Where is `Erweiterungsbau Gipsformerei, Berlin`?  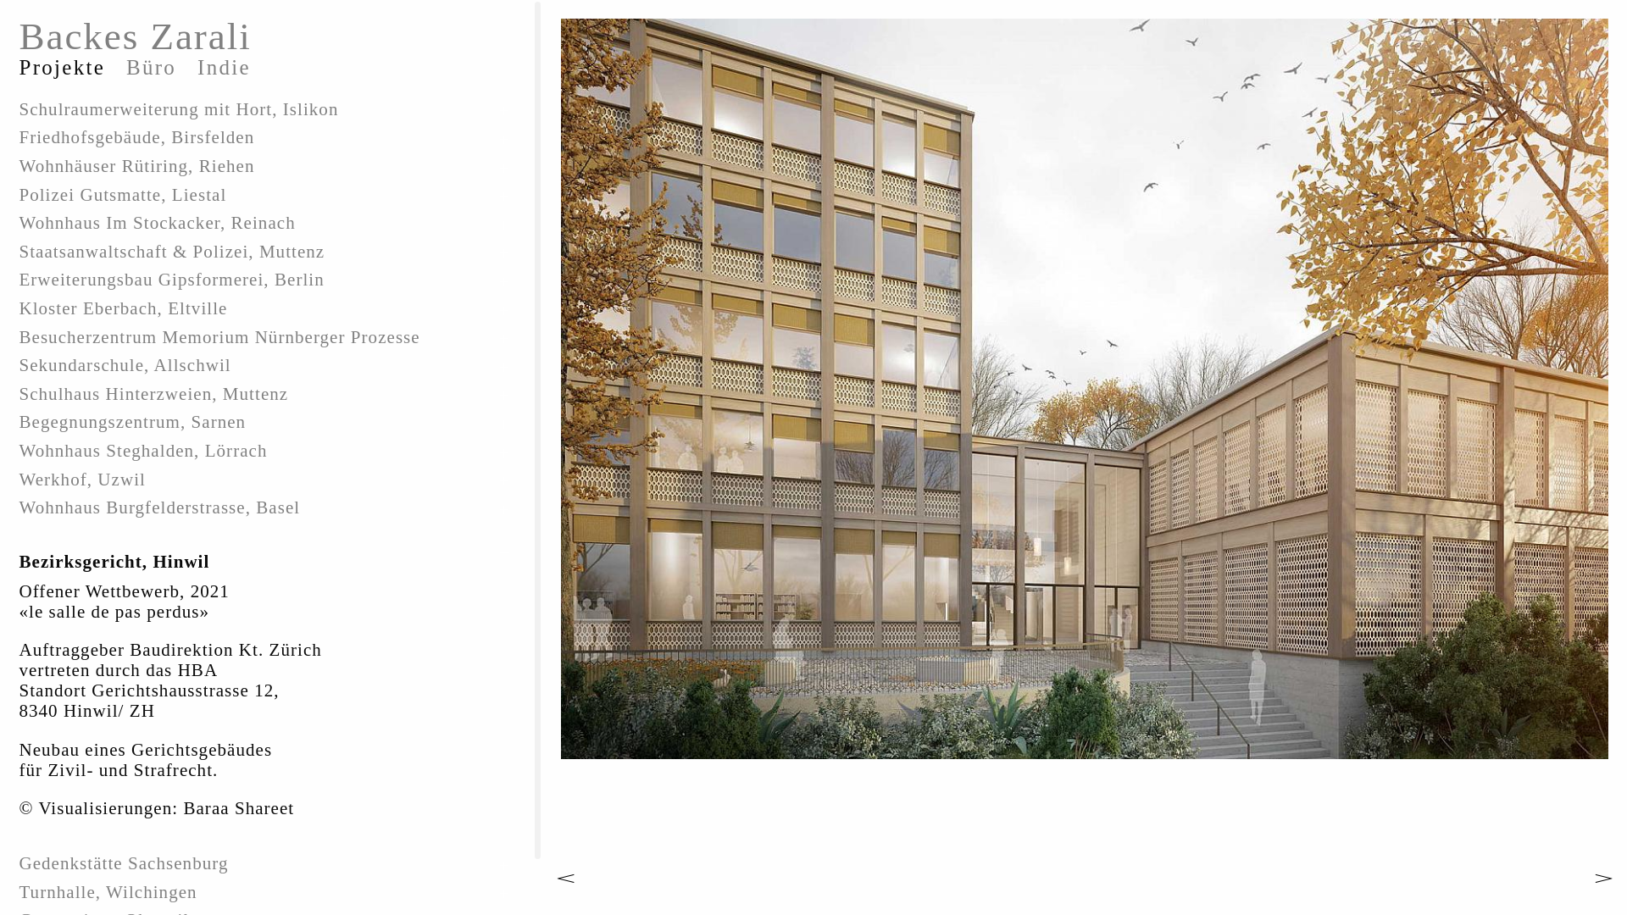
Erweiterungsbau Gipsformerei, Berlin is located at coordinates (271, 280).